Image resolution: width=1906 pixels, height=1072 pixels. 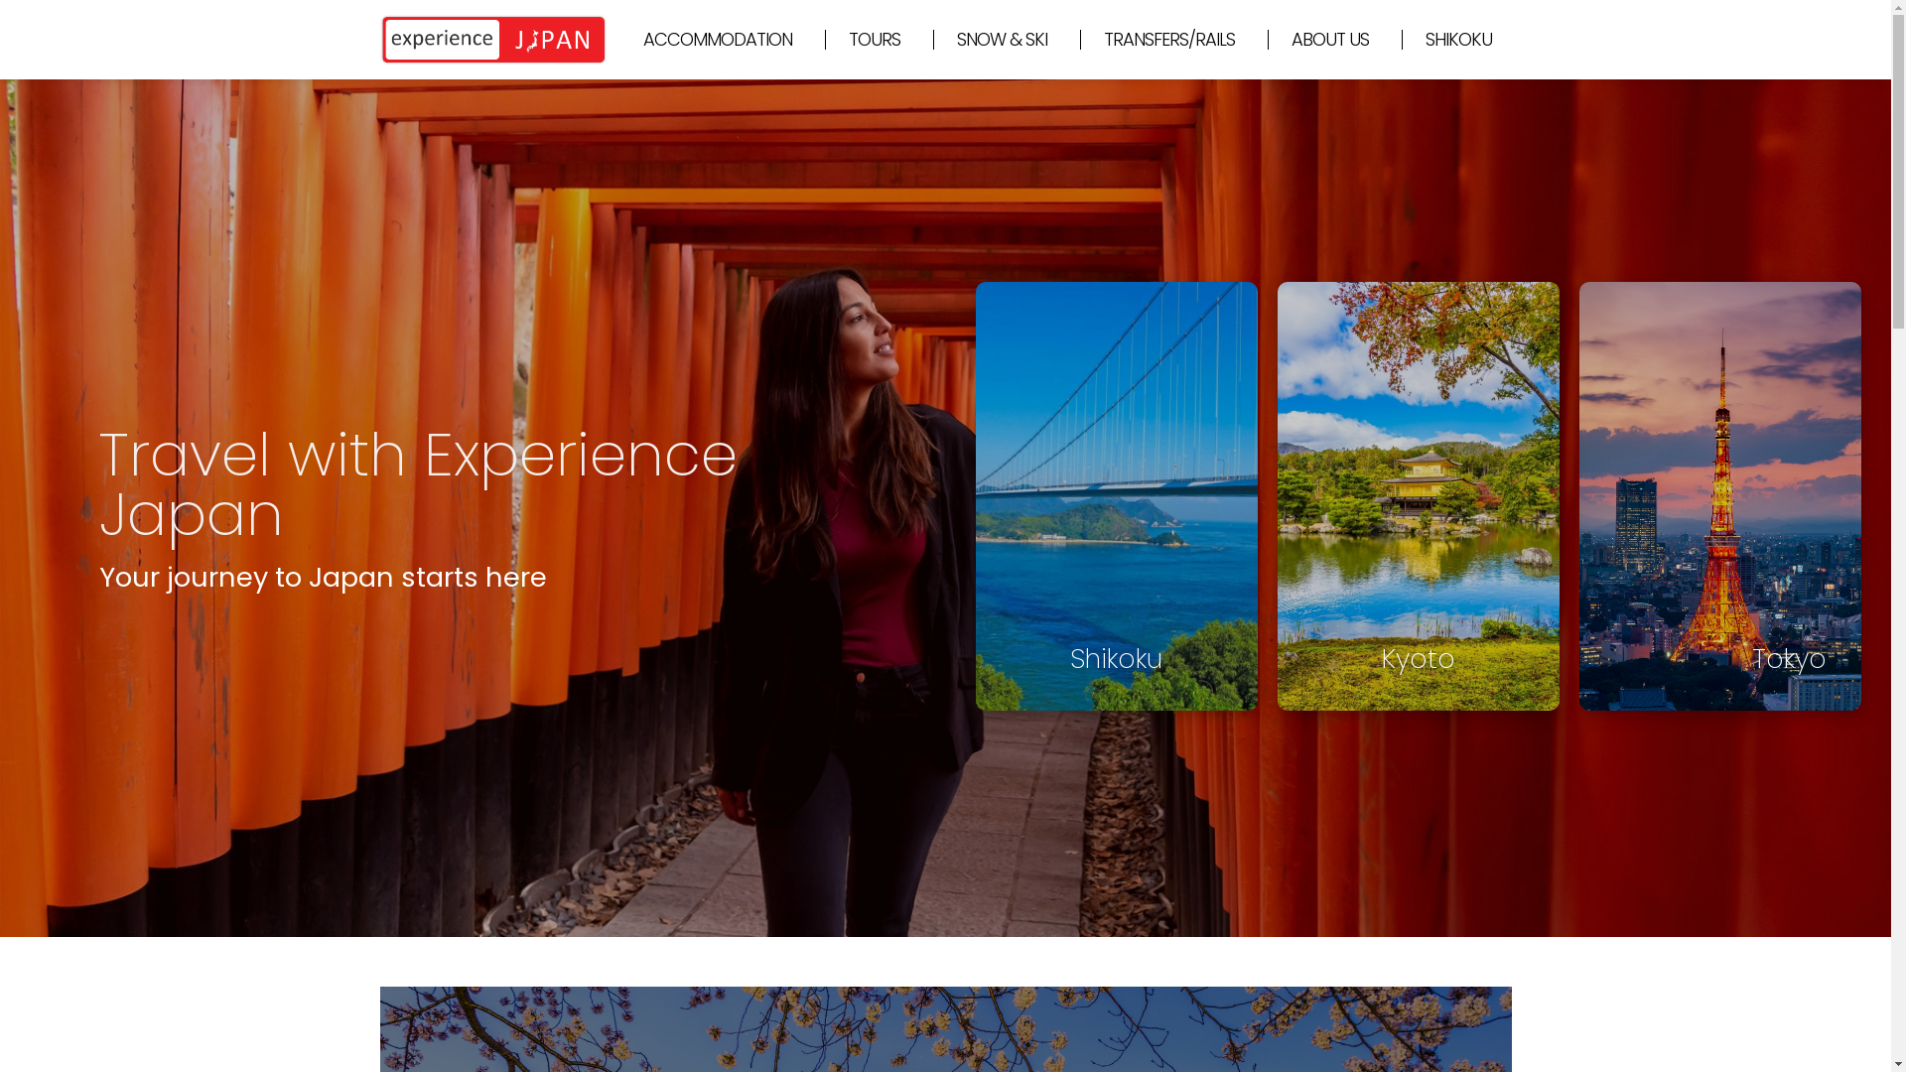 I want to click on TRANSFERS/RAILS, so click(x=1174, y=40).